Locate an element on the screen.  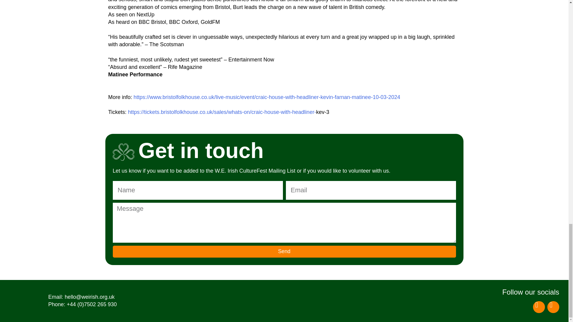
Instagram is located at coordinates (553, 307).